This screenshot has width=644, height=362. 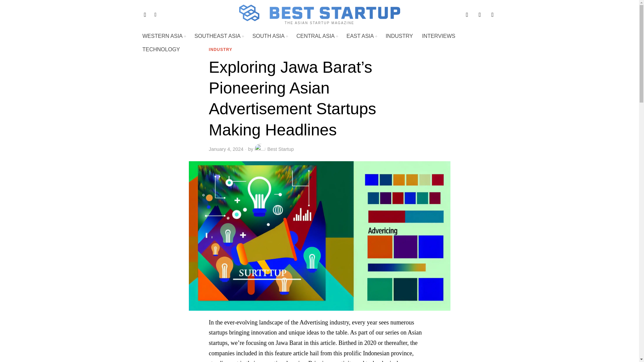 What do you see at coordinates (270, 36) in the screenshot?
I see `SOUTH ASIA` at bounding box center [270, 36].